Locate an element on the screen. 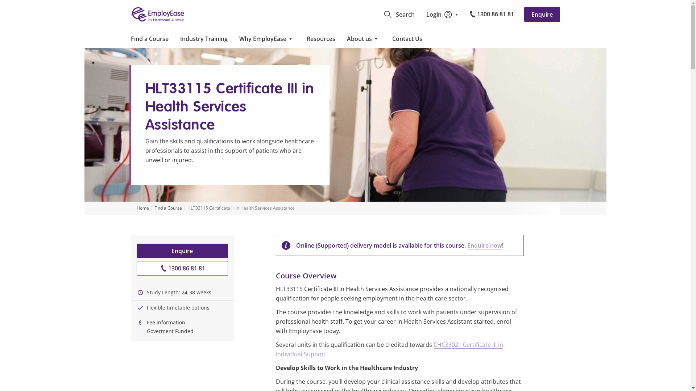  Enquire is located at coordinates (542, 14).